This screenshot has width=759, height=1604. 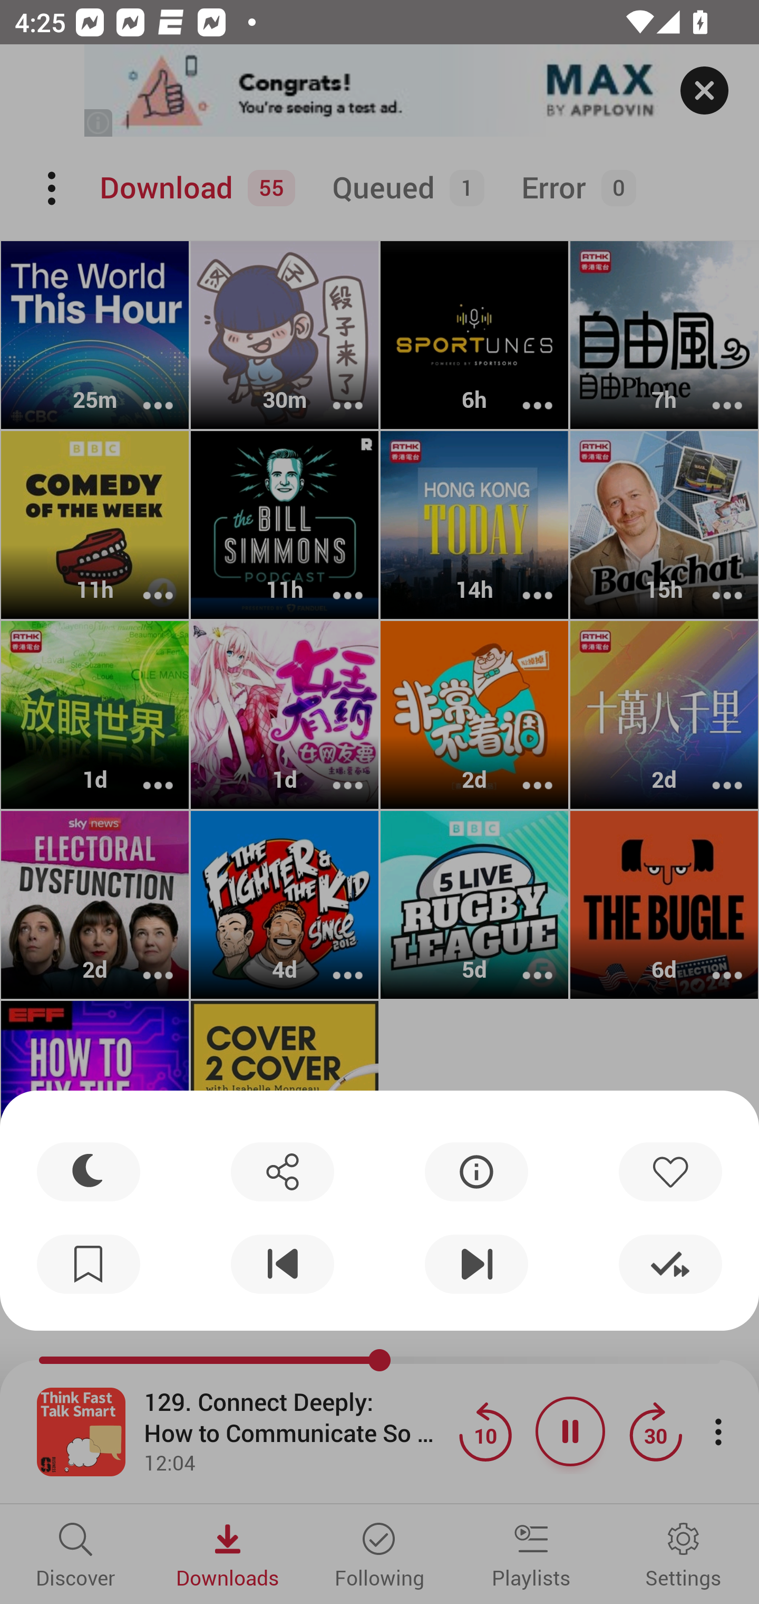 What do you see at coordinates (670, 1264) in the screenshot?
I see `Mark played and next` at bounding box center [670, 1264].